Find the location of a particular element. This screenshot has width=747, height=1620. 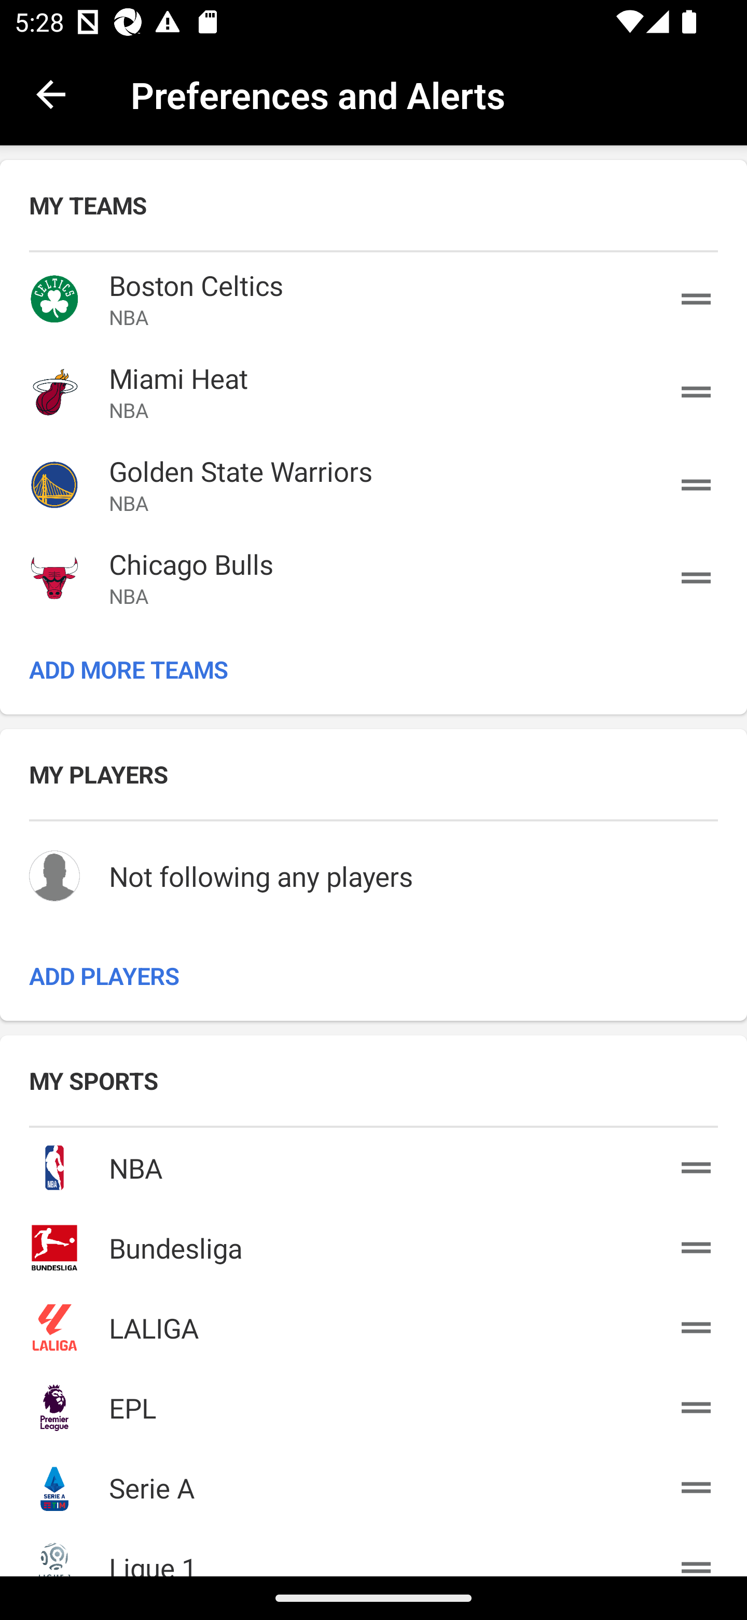

ADD PLAYERS is located at coordinates (374, 975).